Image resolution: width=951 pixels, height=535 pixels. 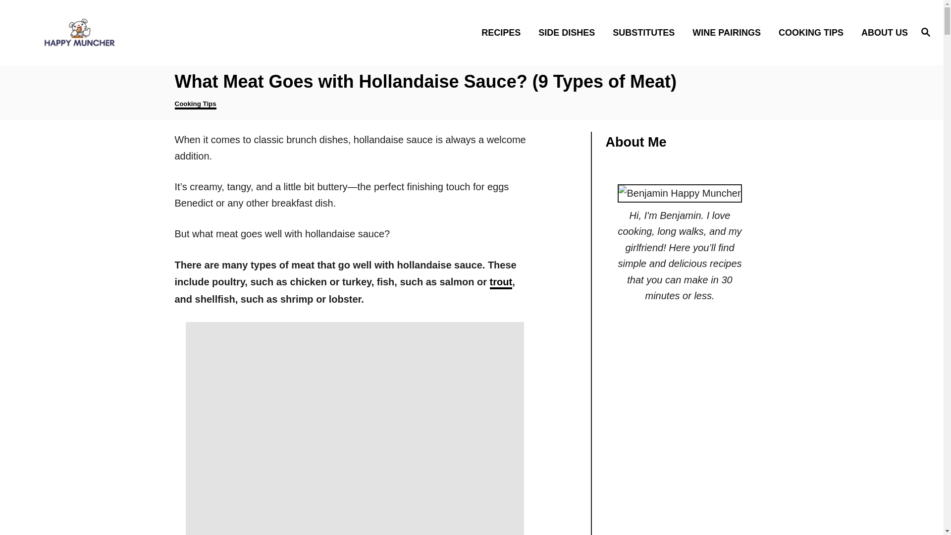 What do you see at coordinates (134, 32) in the screenshot?
I see `Happy Muncher` at bounding box center [134, 32].